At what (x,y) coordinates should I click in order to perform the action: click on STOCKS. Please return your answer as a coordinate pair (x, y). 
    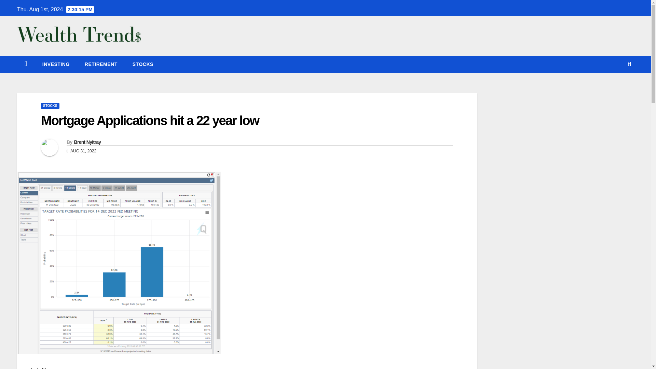
    Looking at the image, I should click on (50, 106).